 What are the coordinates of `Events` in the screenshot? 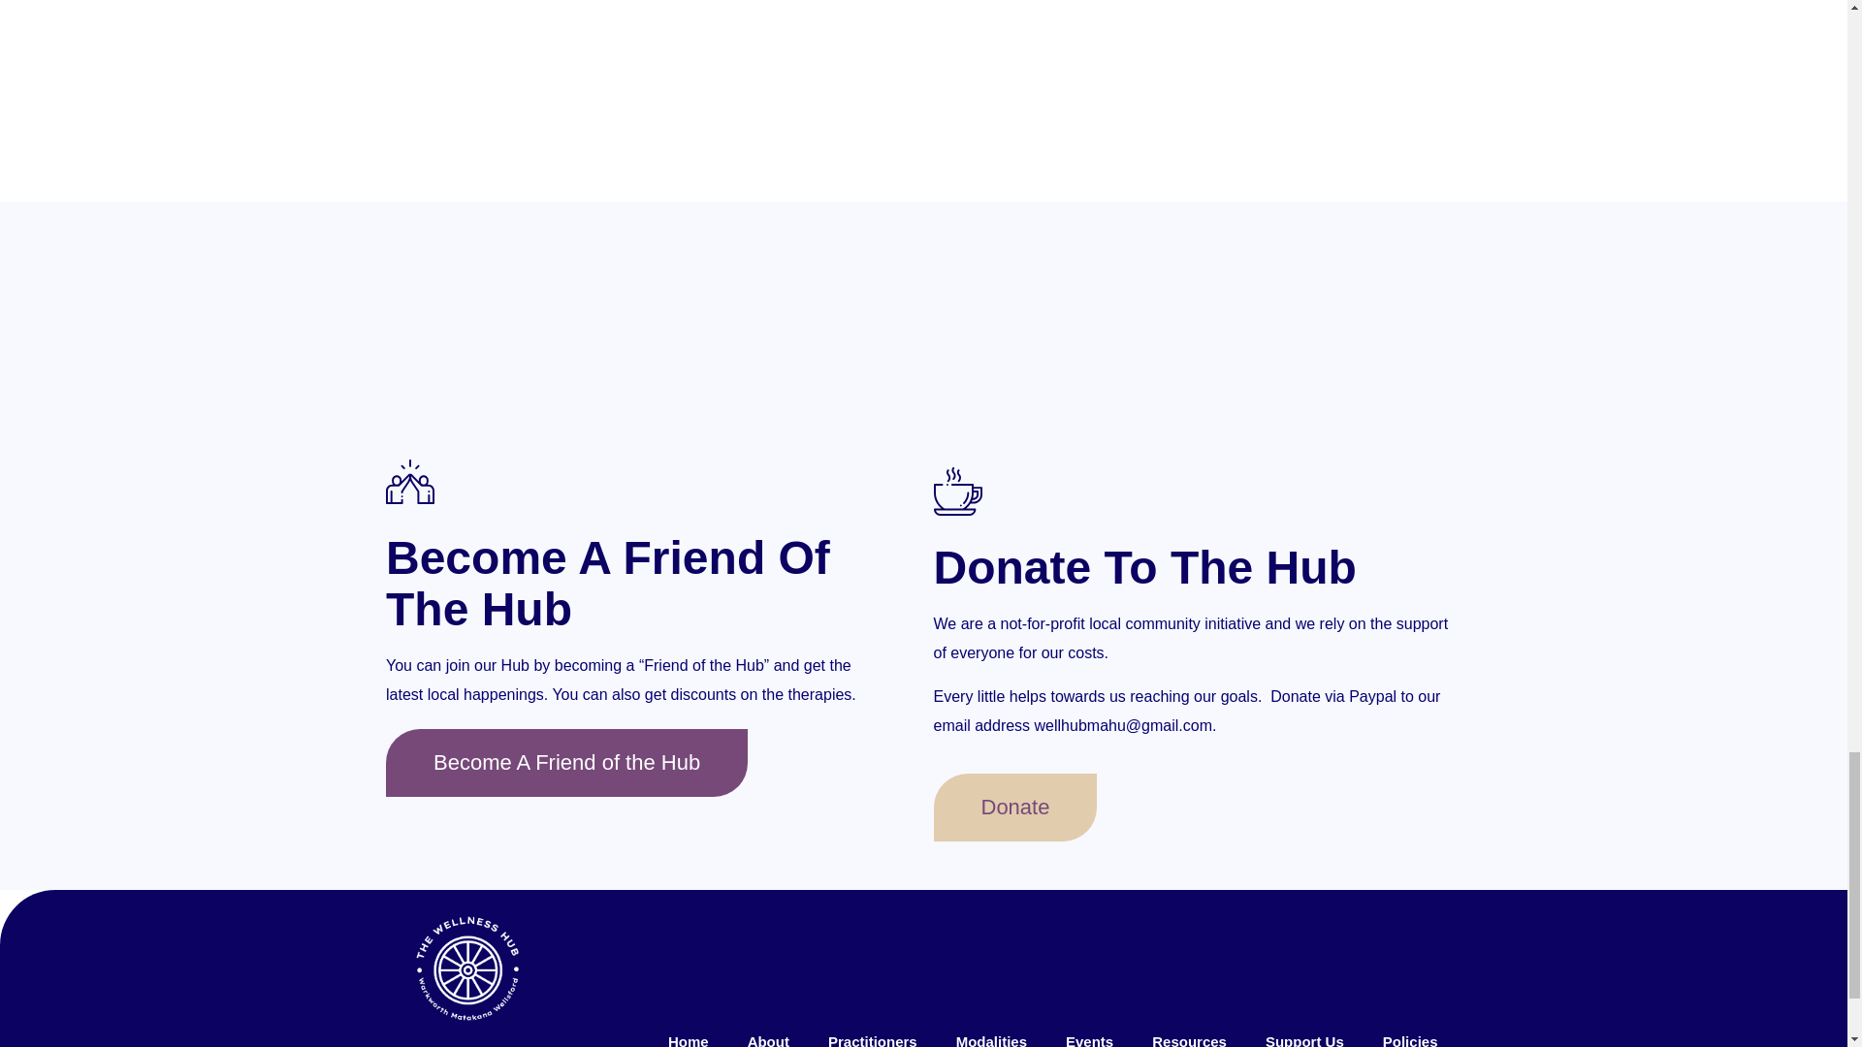 It's located at (1089, 1032).